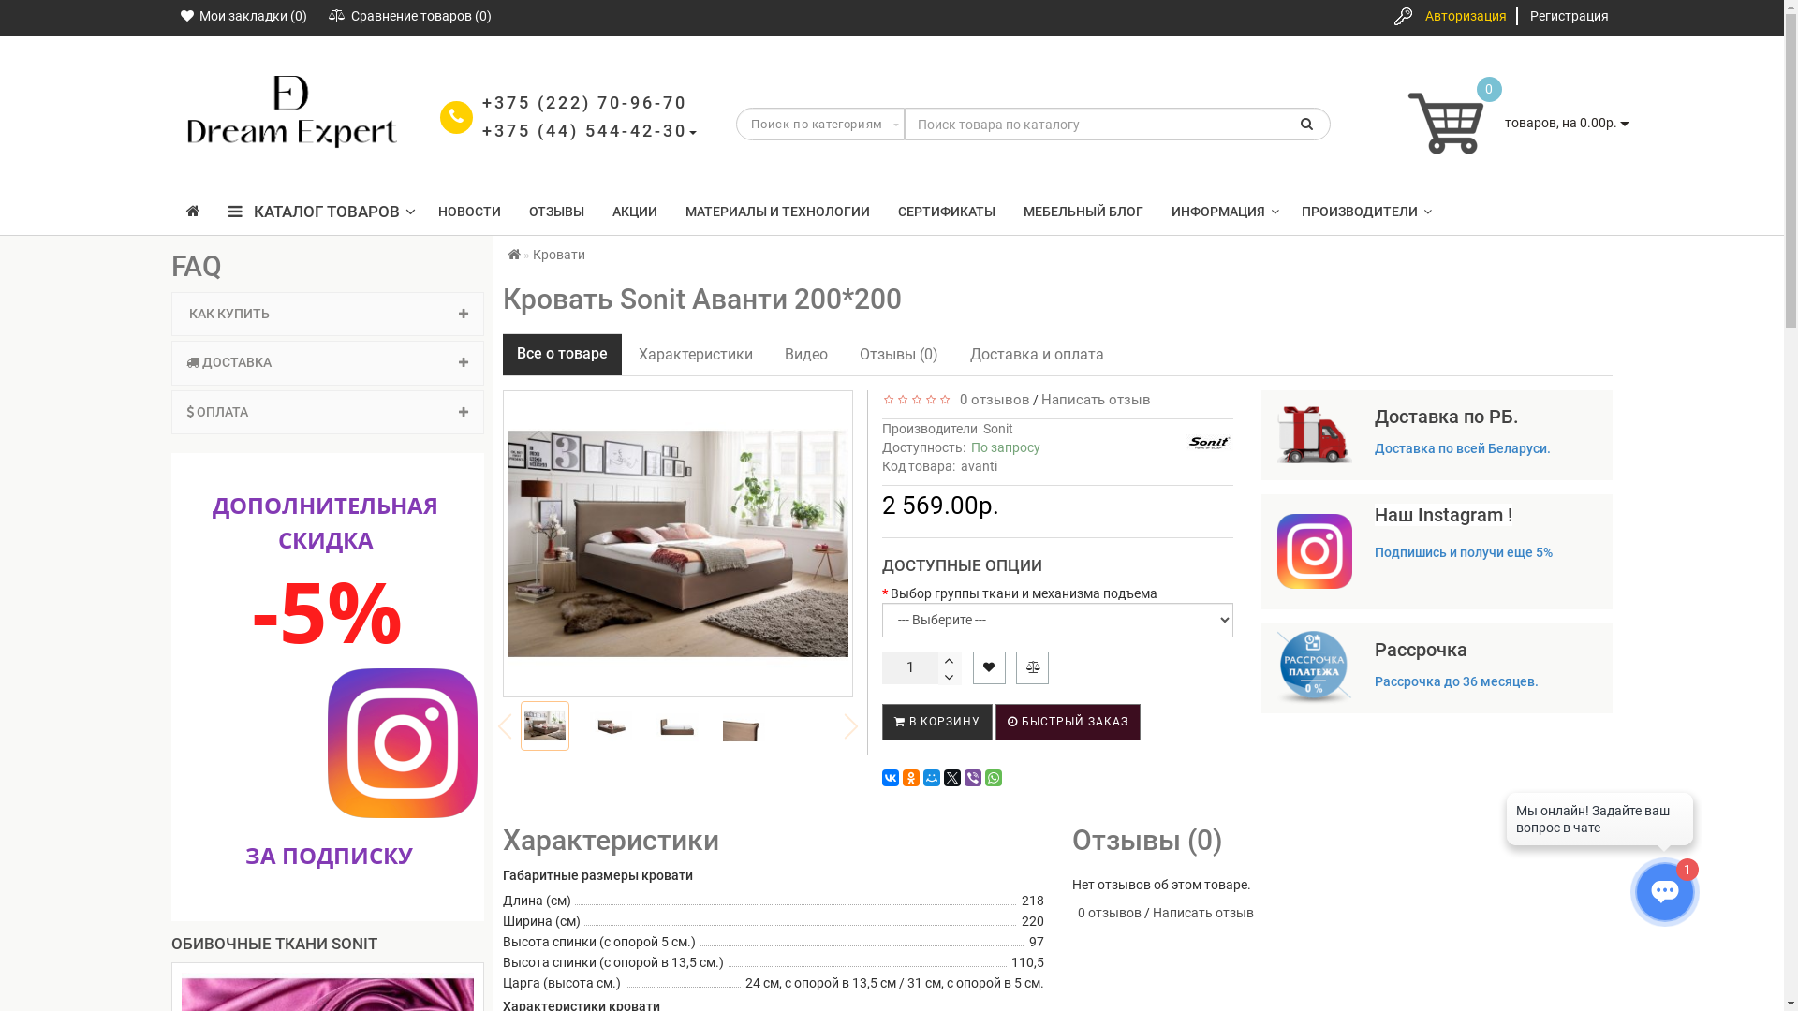 The height and width of the screenshot is (1011, 1798). What do you see at coordinates (973, 778) in the screenshot?
I see `Viber` at bounding box center [973, 778].